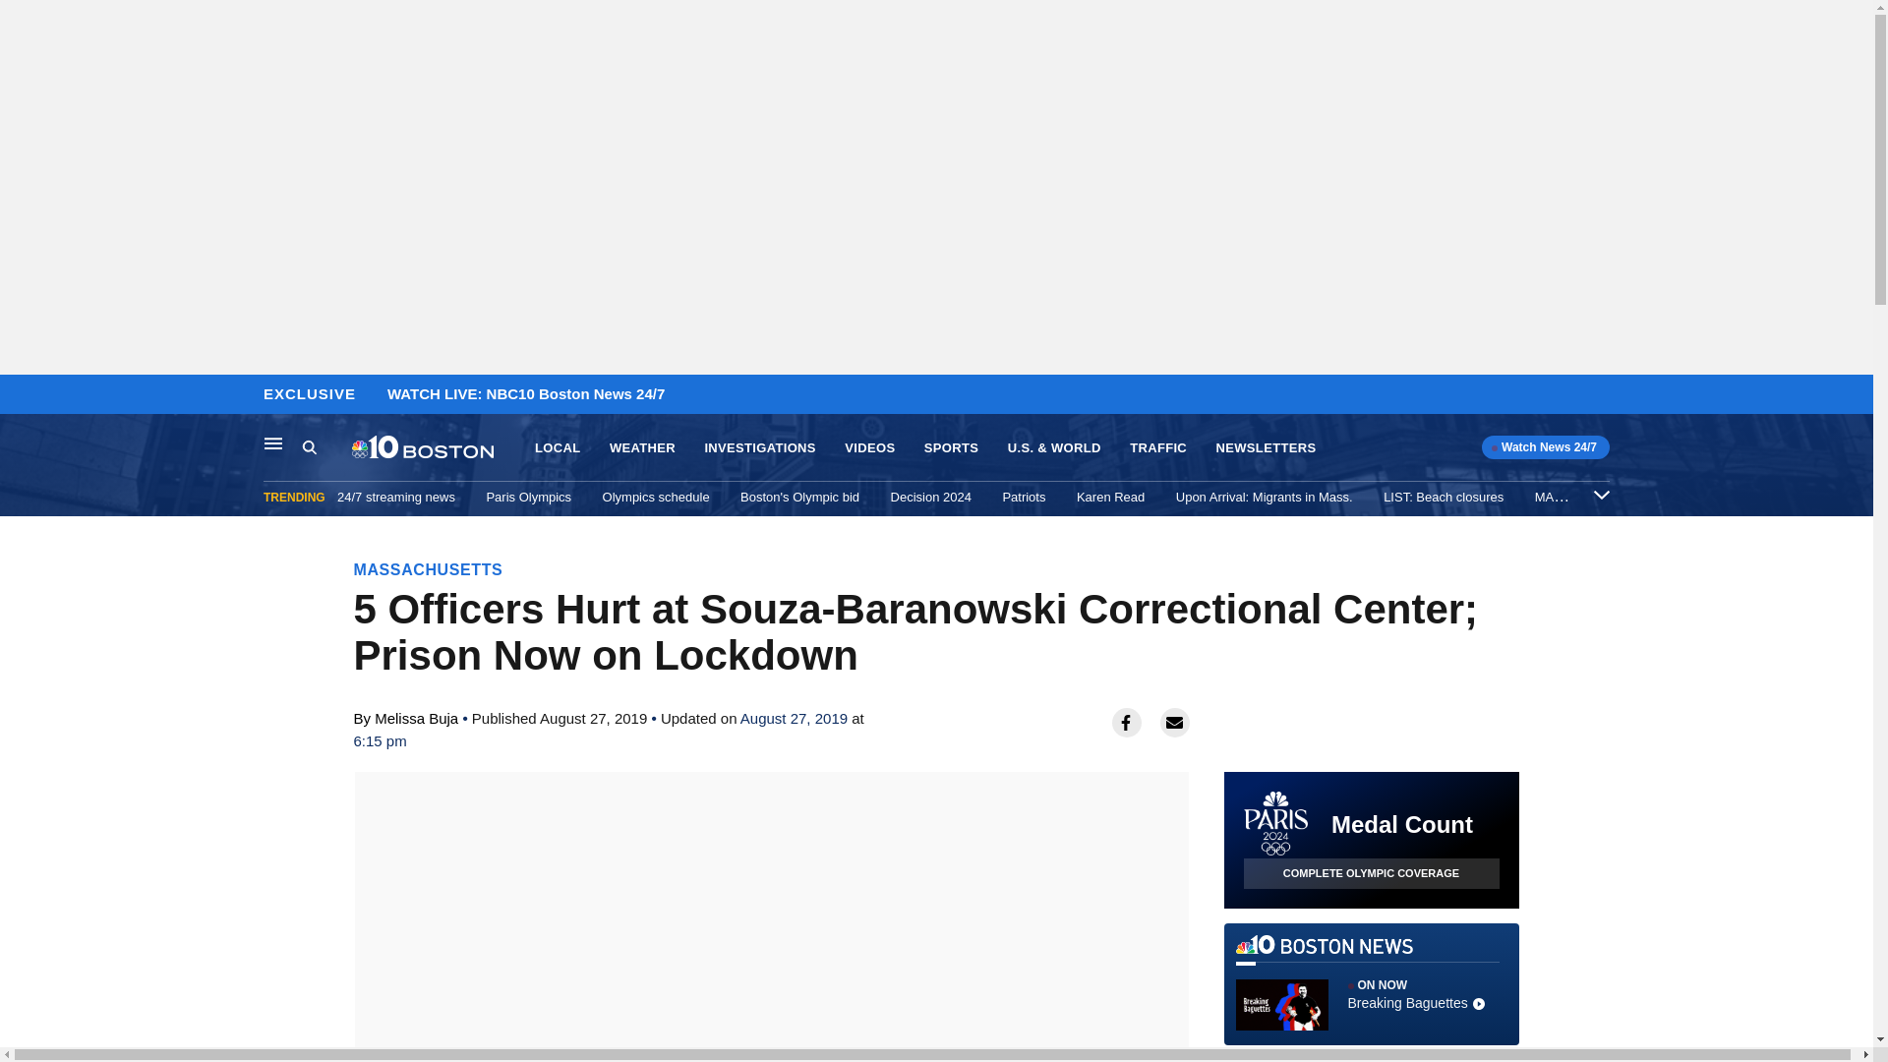  What do you see at coordinates (1265, 497) in the screenshot?
I see `Upon Arrival: Migrants in Mass.` at bounding box center [1265, 497].